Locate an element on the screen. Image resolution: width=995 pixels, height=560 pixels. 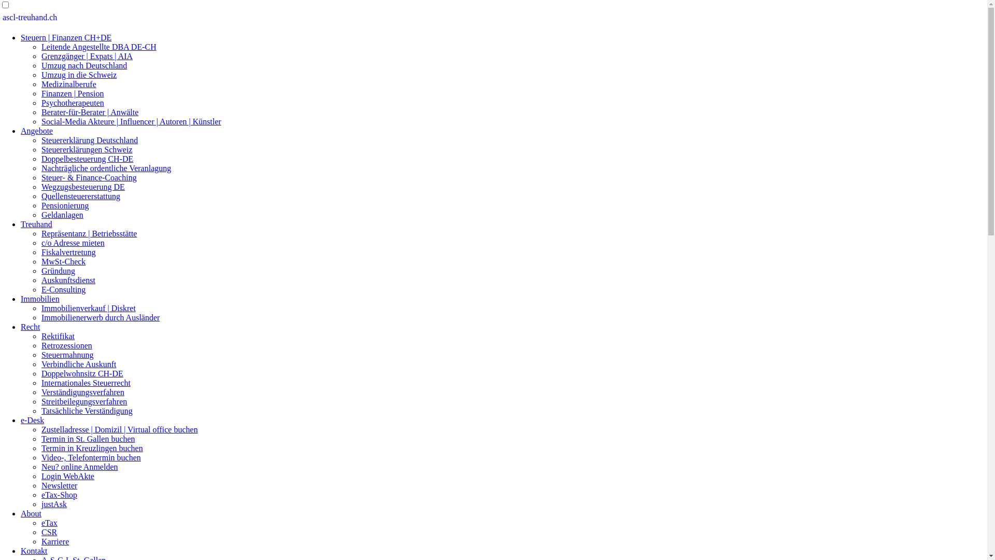
MwSt-Check is located at coordinates (63, 261).